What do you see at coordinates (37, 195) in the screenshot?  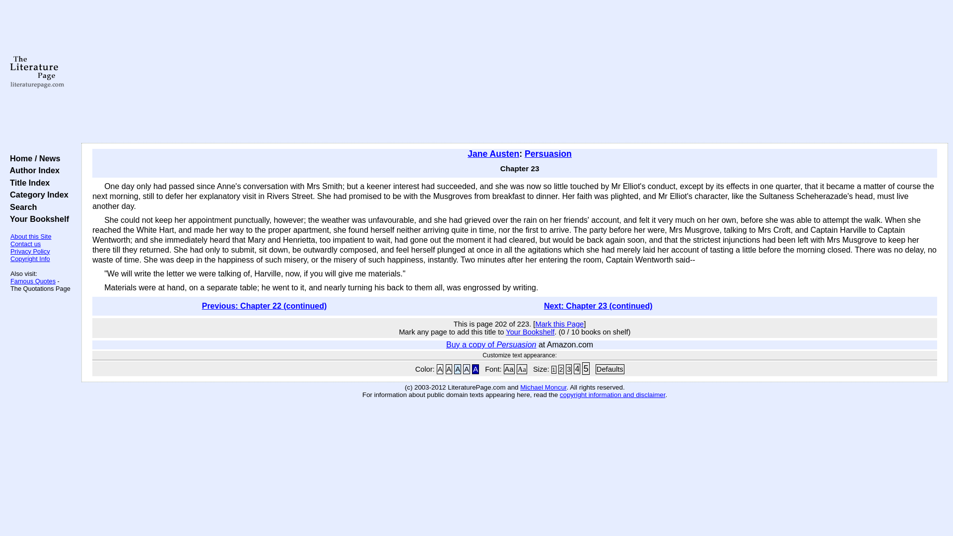 I see `  Category Index` at bounding box center [37, 195].